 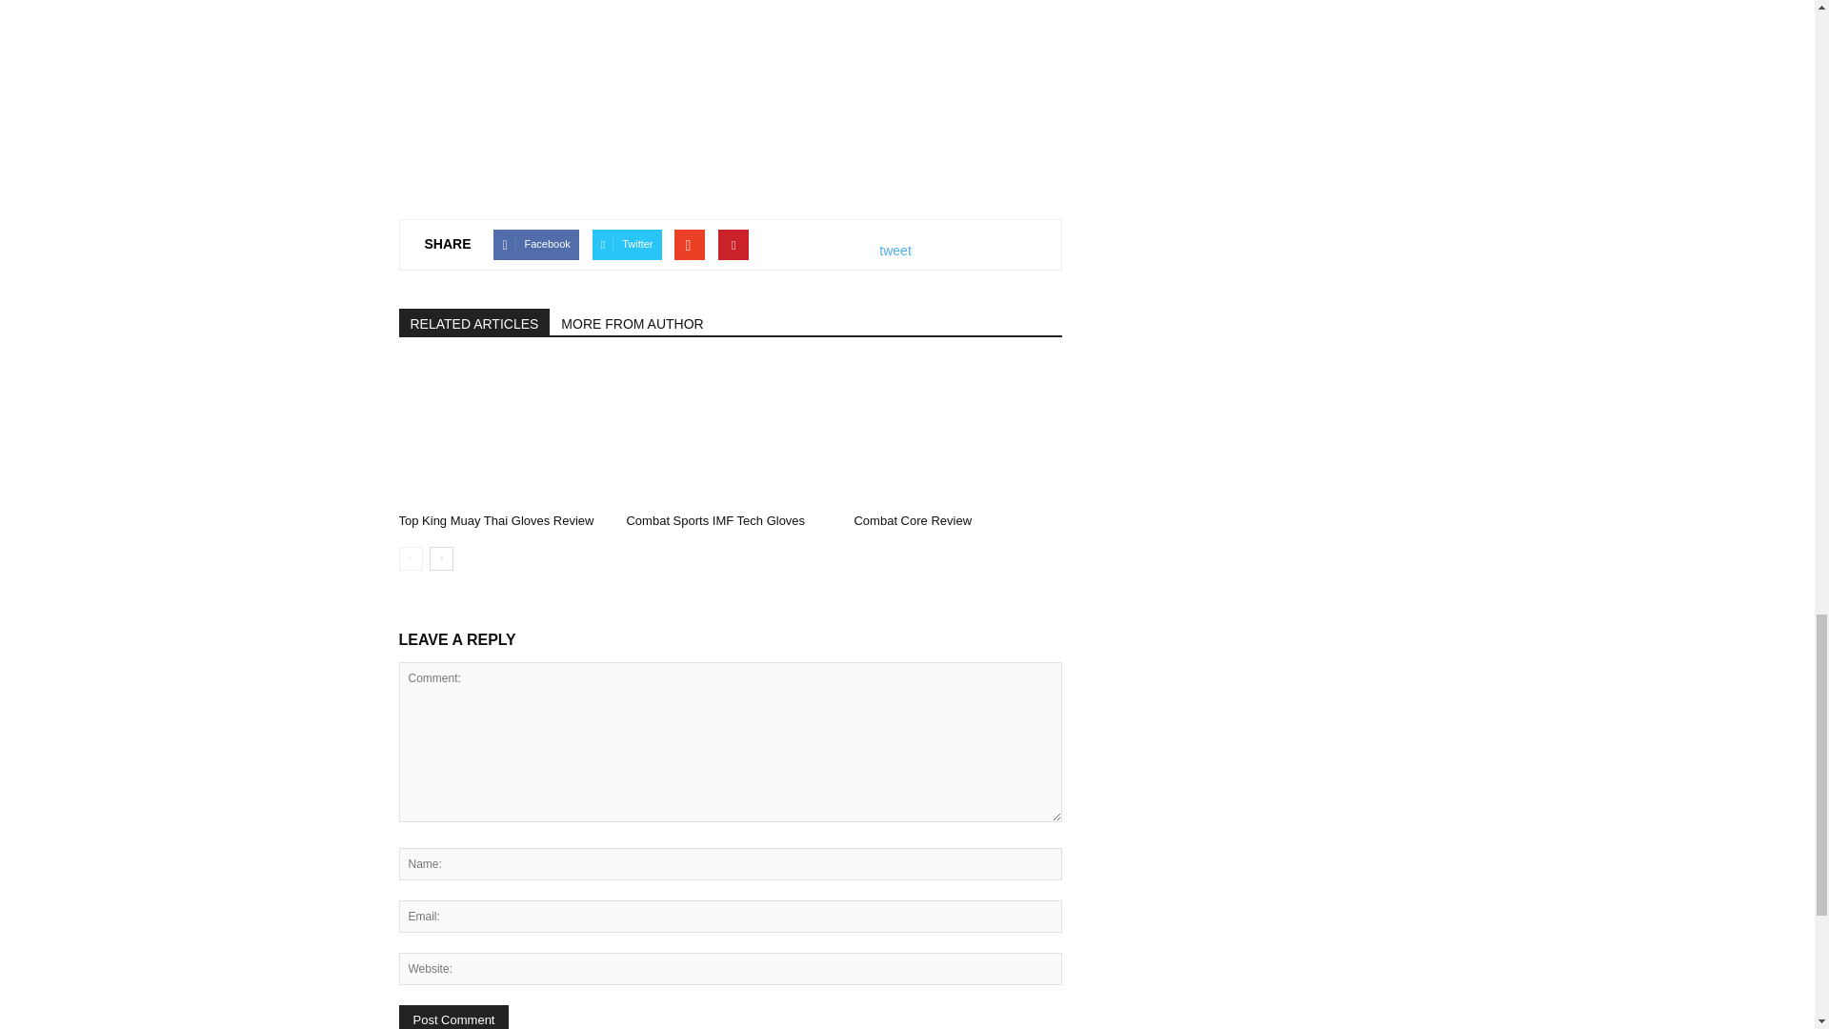 I want to click on MORE FROM AUTHOR, so click(x=633, y=322).